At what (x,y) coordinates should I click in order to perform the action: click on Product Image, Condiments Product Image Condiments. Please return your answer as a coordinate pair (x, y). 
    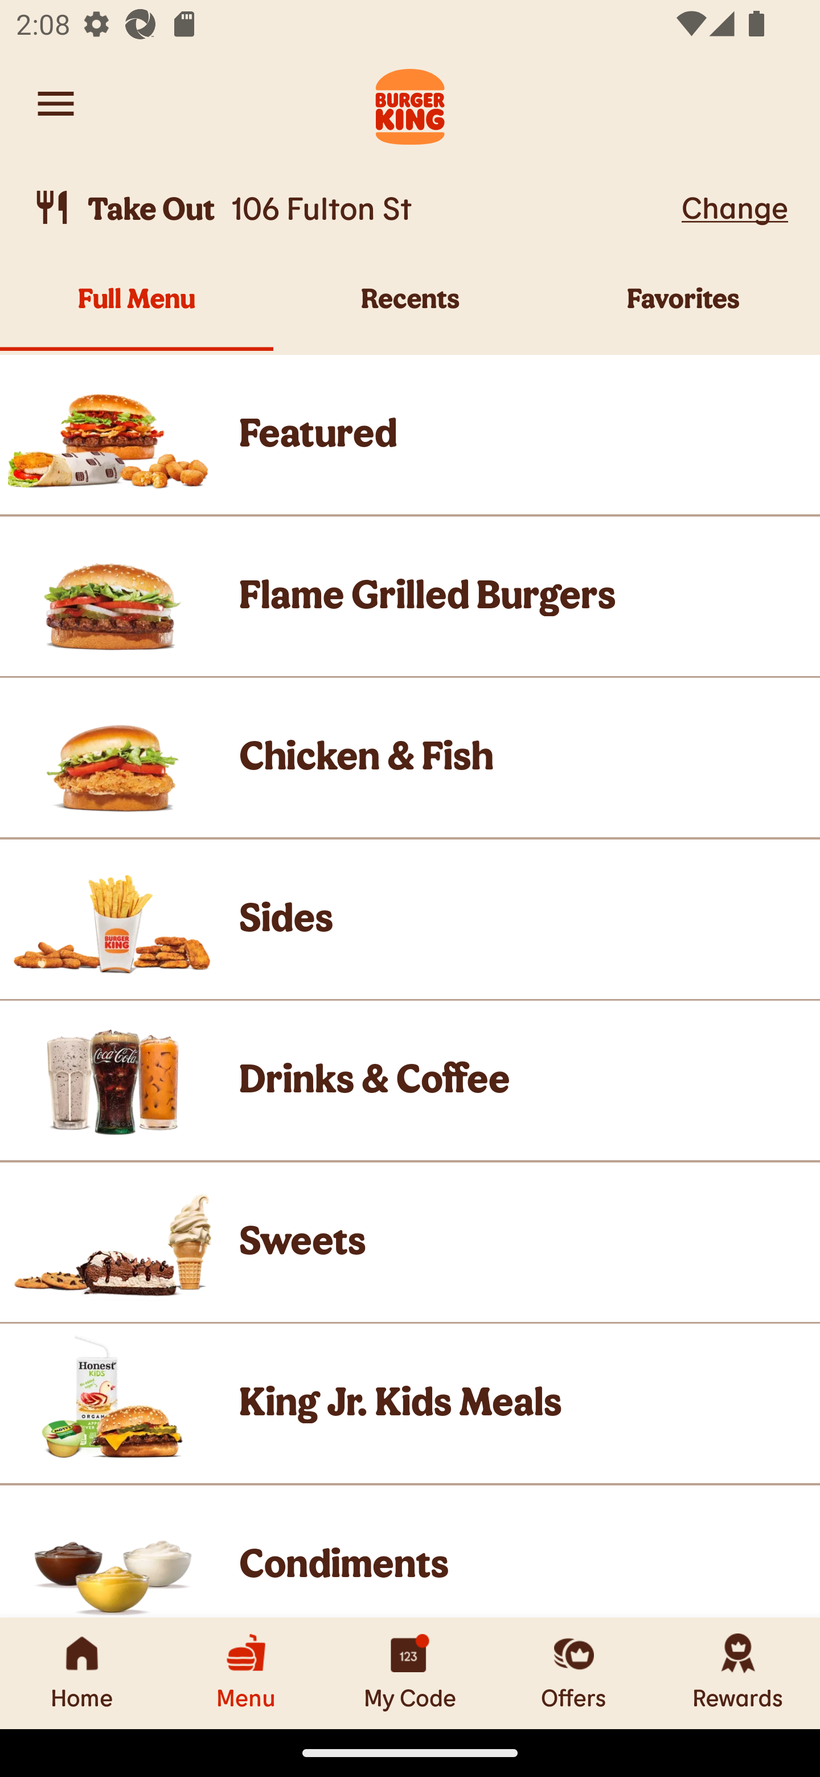
    Looking at the image, I should click on (410, 1551).